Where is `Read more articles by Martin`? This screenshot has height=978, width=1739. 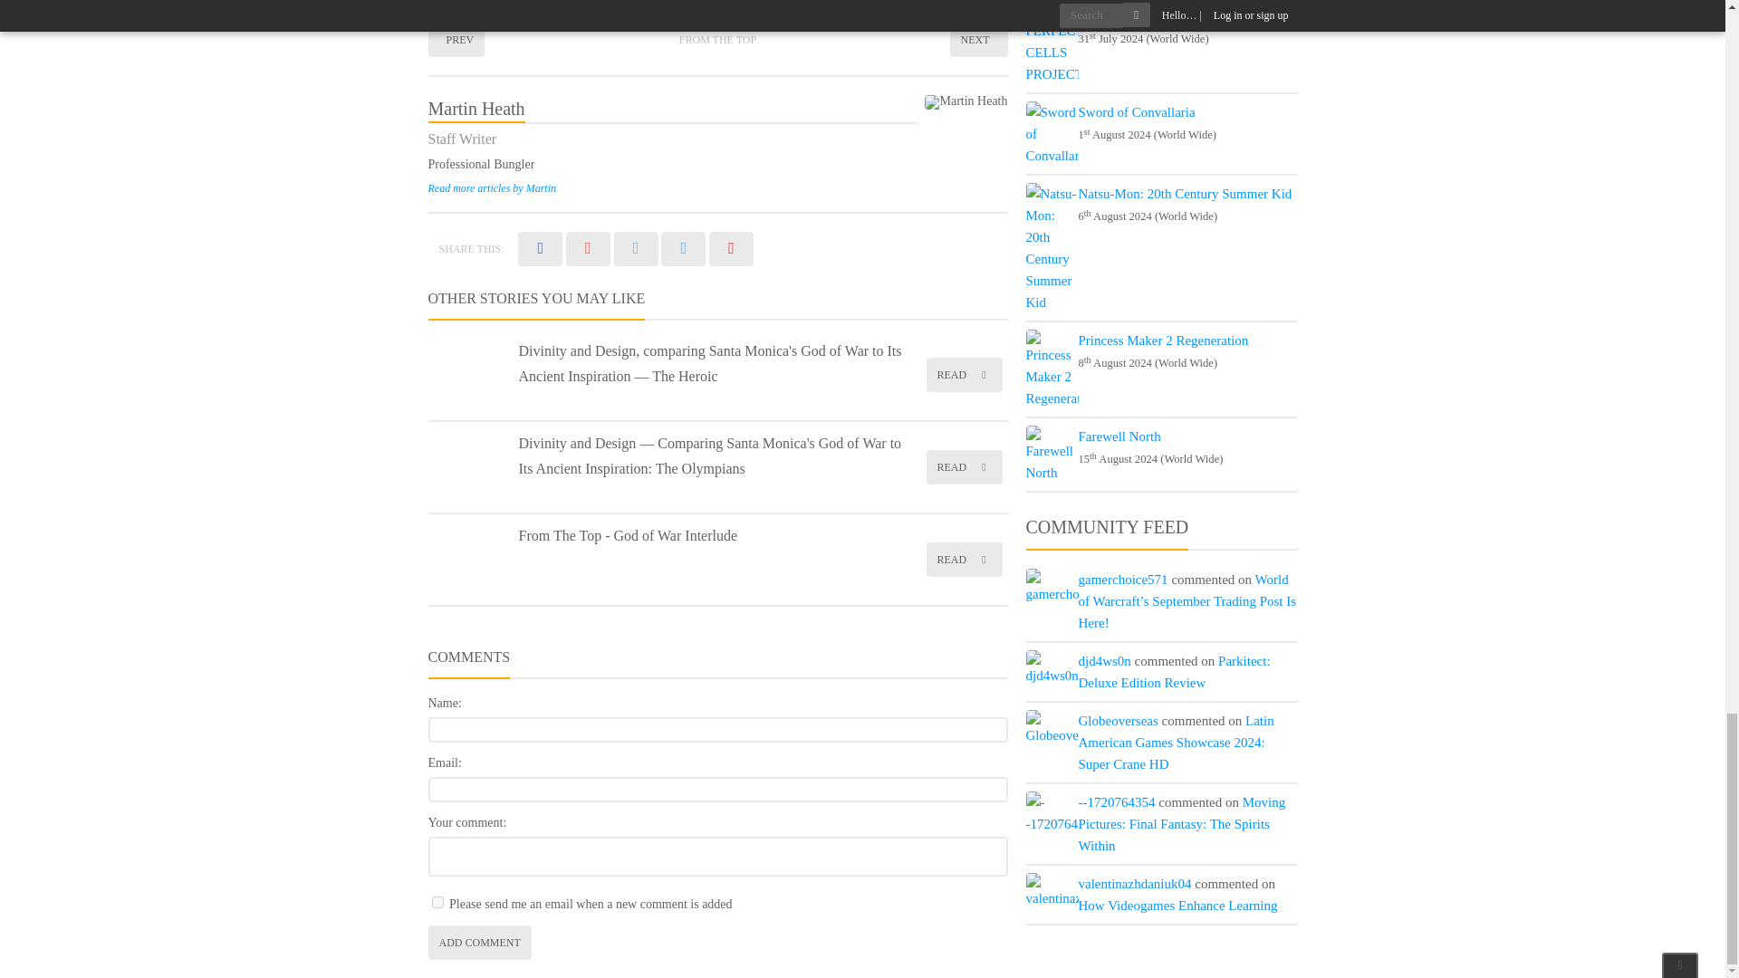
Read more articles by Martin is located at coordinates (492, 187).